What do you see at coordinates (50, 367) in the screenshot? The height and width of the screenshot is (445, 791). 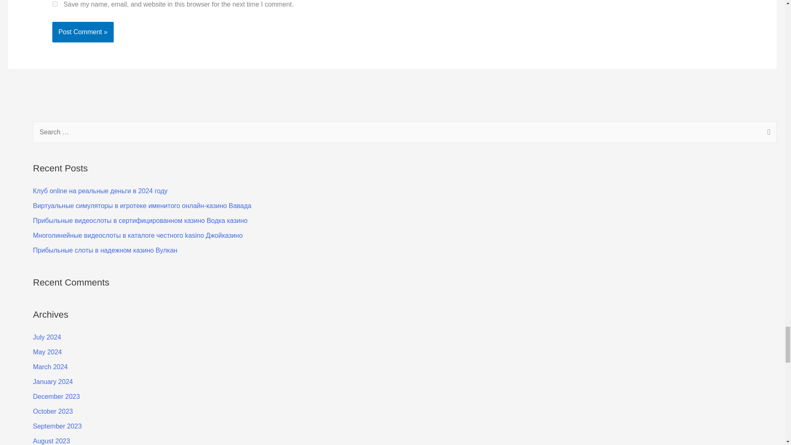 I see `March 2024` at bounding box center [50, 367].